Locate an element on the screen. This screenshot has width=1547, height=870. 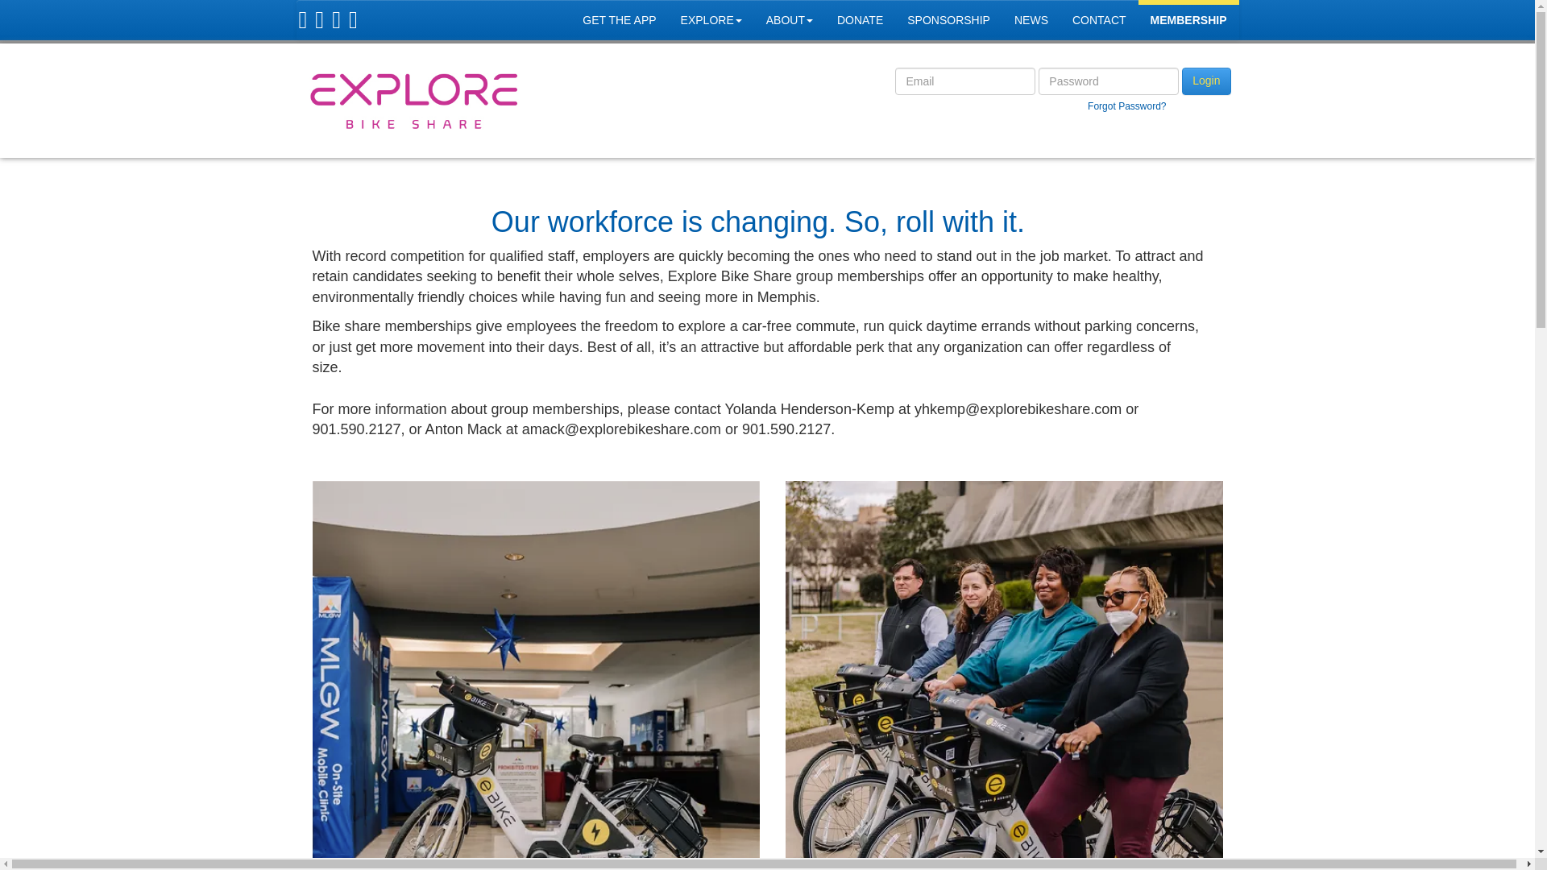
GET THE APP is located at coordinates (619, 19).